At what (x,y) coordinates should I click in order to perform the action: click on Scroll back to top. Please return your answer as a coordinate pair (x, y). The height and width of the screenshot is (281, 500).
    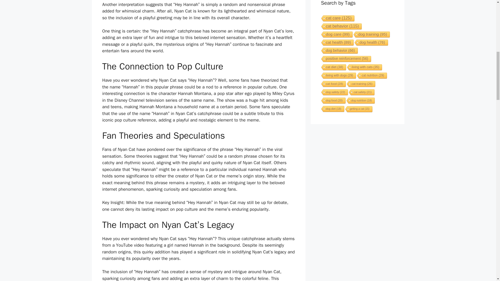
    Looking at the image, I should click on (483, 247).